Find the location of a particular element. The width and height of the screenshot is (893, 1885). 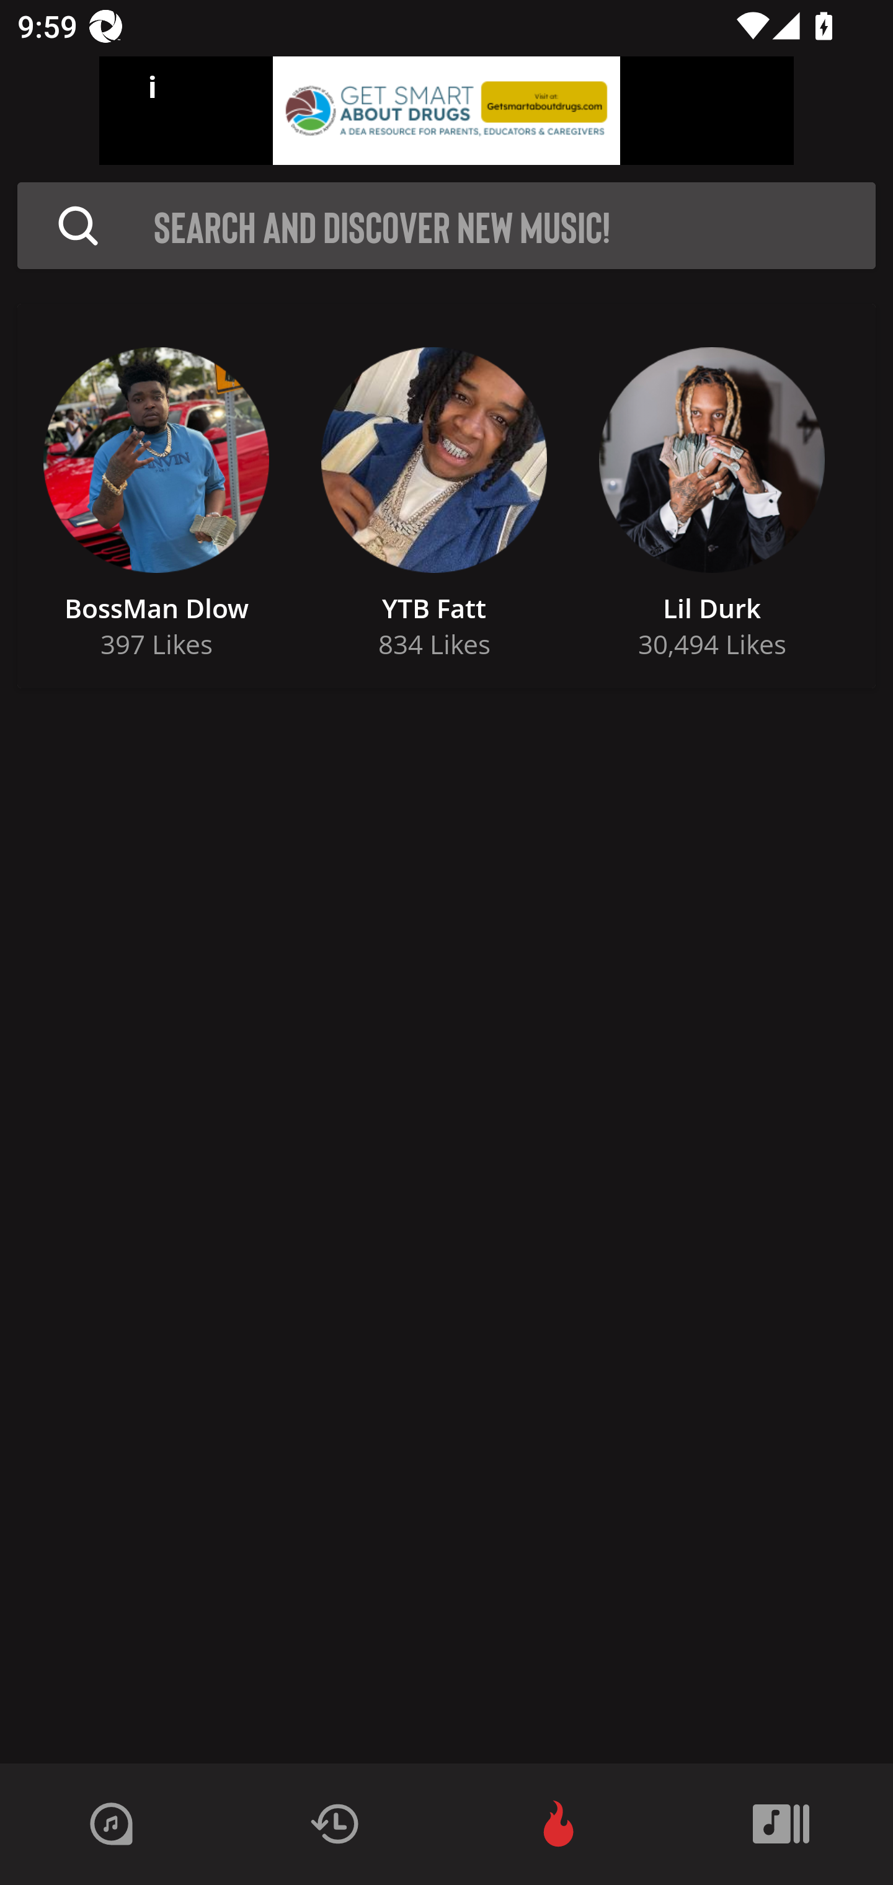

Description YTB Fatt 834 Likes is located at coordinates (434, 496).